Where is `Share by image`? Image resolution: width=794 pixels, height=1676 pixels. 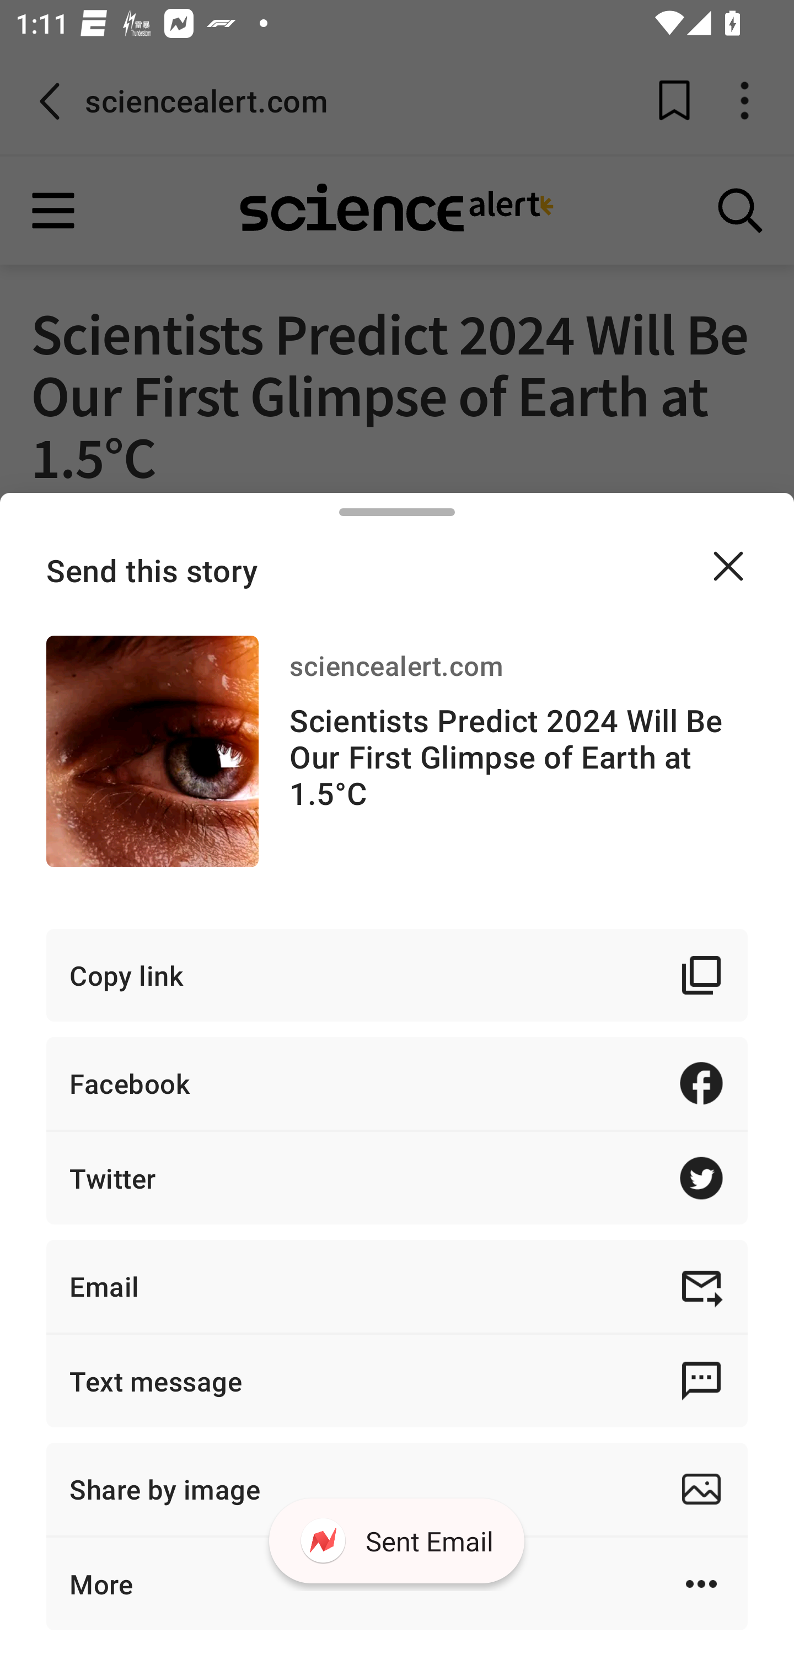 Share by image is located at coordinates (397, 1489).